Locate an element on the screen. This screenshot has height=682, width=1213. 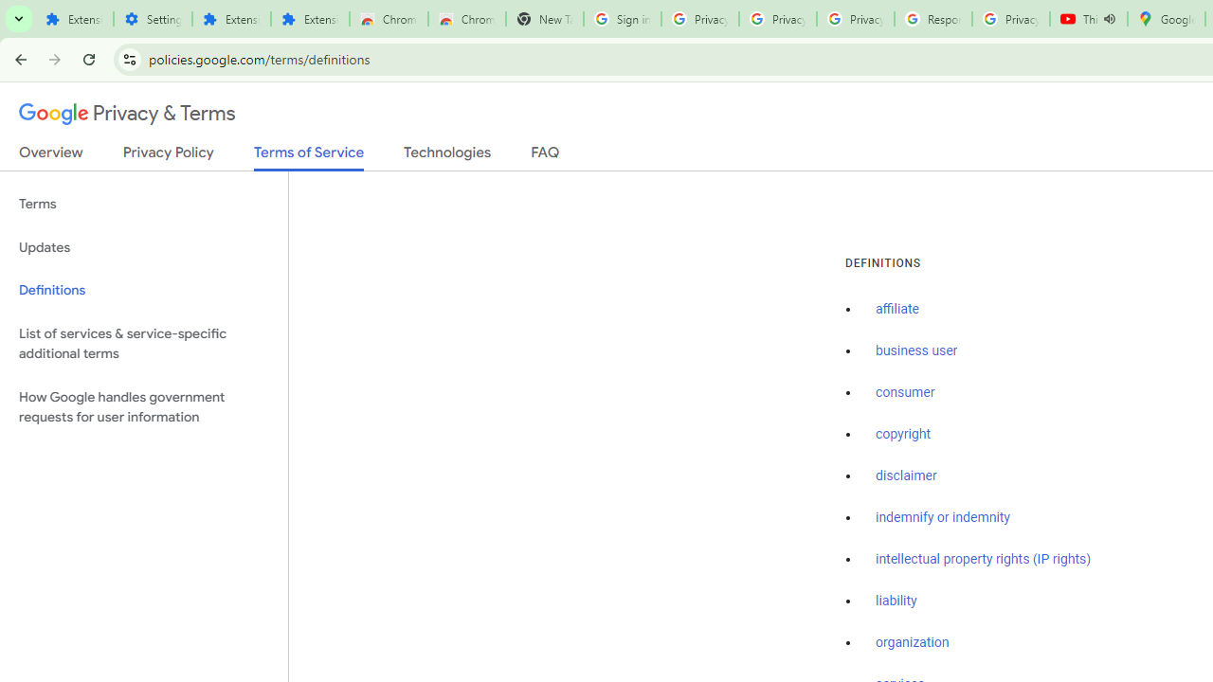
affiliate is located at coordinates (897, 310).